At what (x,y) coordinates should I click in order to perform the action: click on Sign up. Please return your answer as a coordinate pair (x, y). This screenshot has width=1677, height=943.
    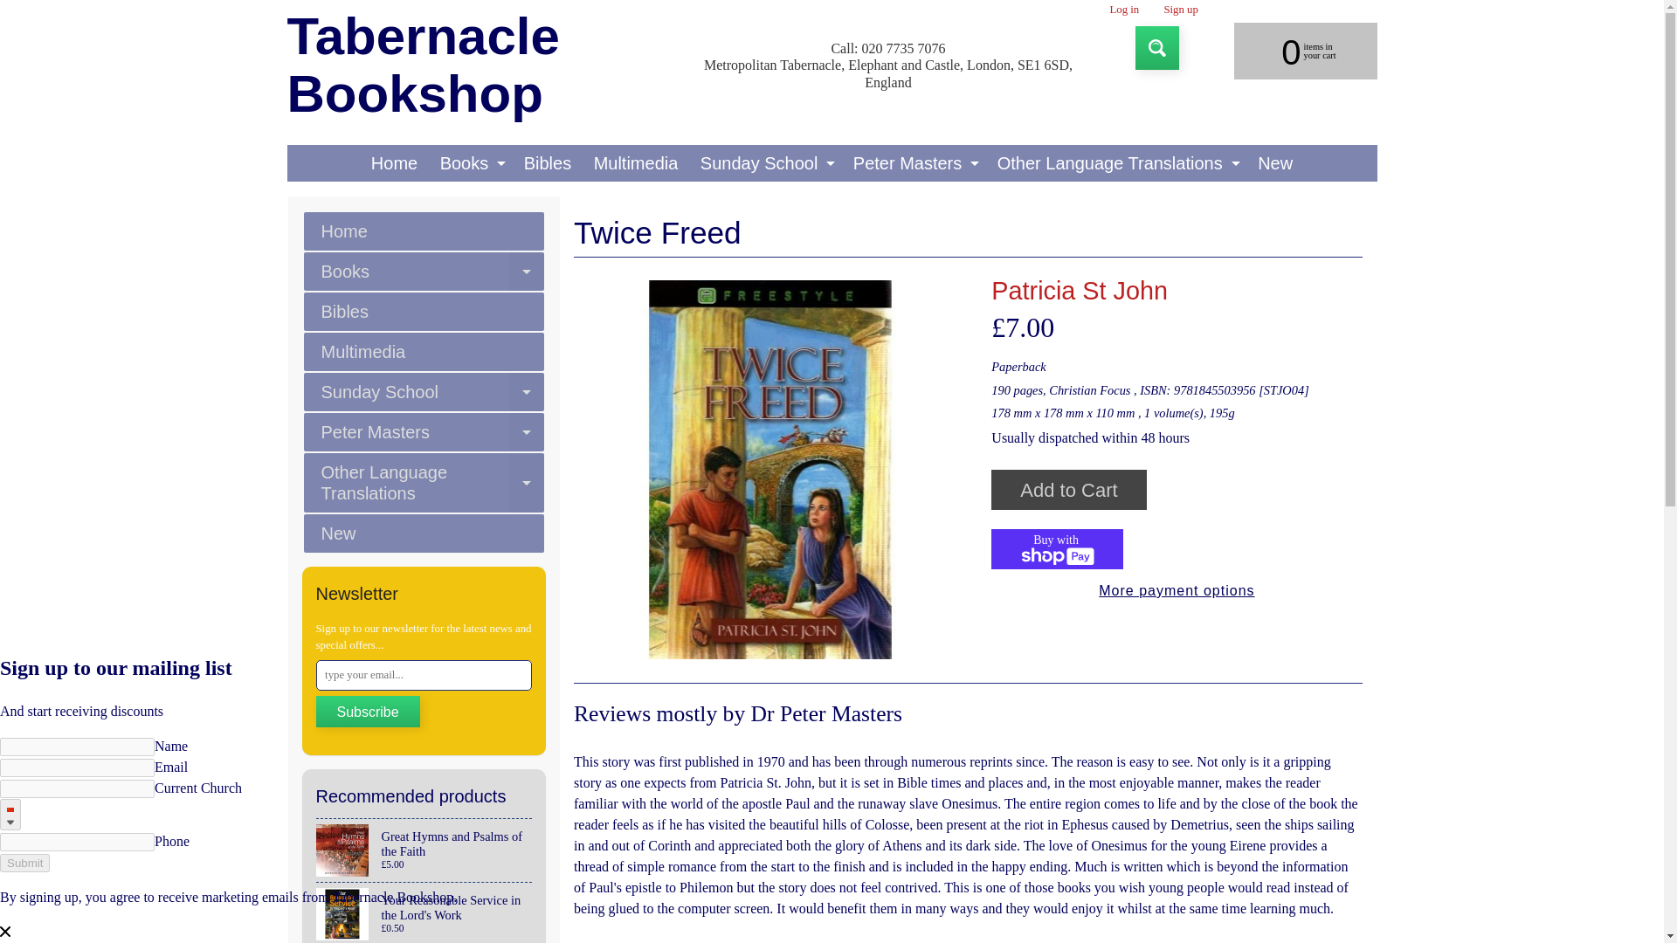
    Looking at the image, I should click on (1293, 50).